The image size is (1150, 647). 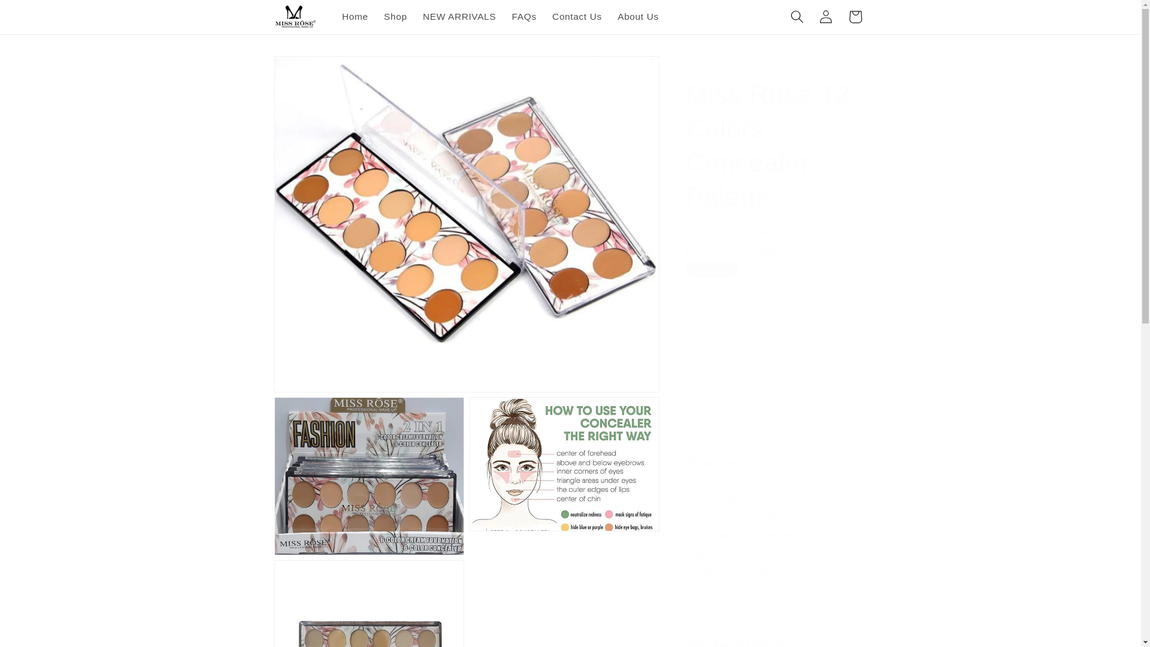 I want to click on Shop, so click(x=395, y=17).